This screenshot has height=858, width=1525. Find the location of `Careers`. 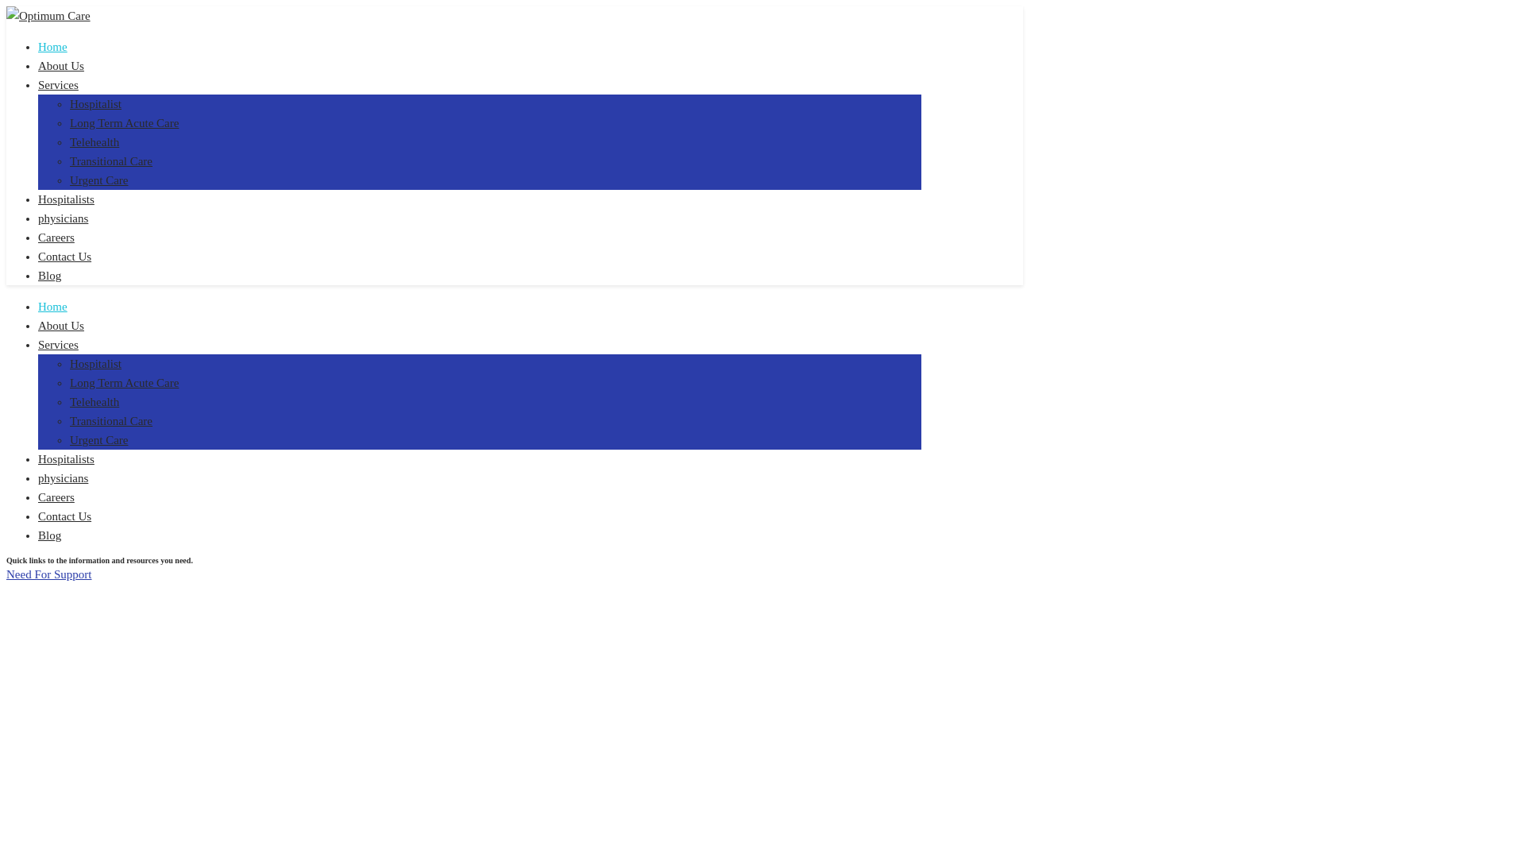

Careers is located at coordinates (56, 237).